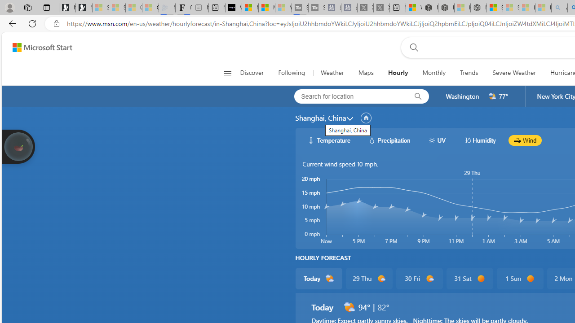 The width and height of the screenshot is (575, 323). Describe the element at coordinates (492, 96) in the screenshot. I see `n2000` at that location.